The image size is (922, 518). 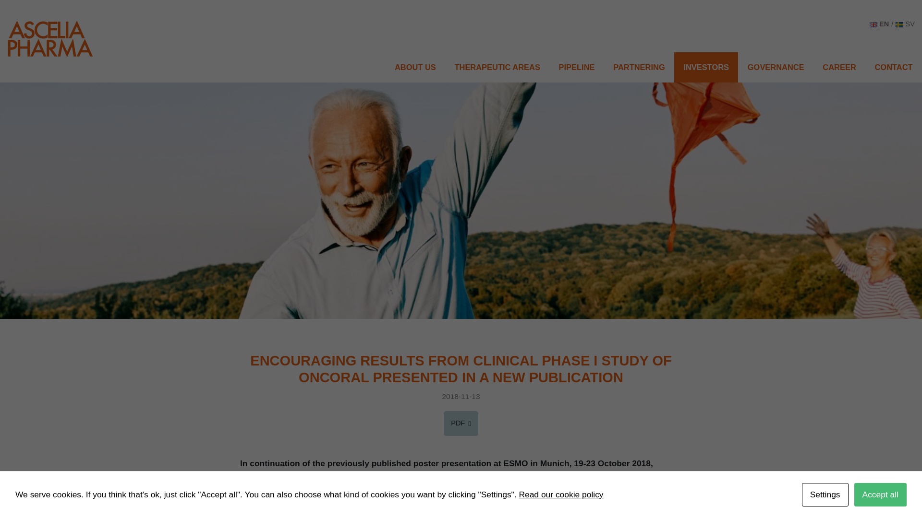 What do you see at coordinates (50, 37) in the screenshot?
I see `SV` at bounding box center [50, 37].